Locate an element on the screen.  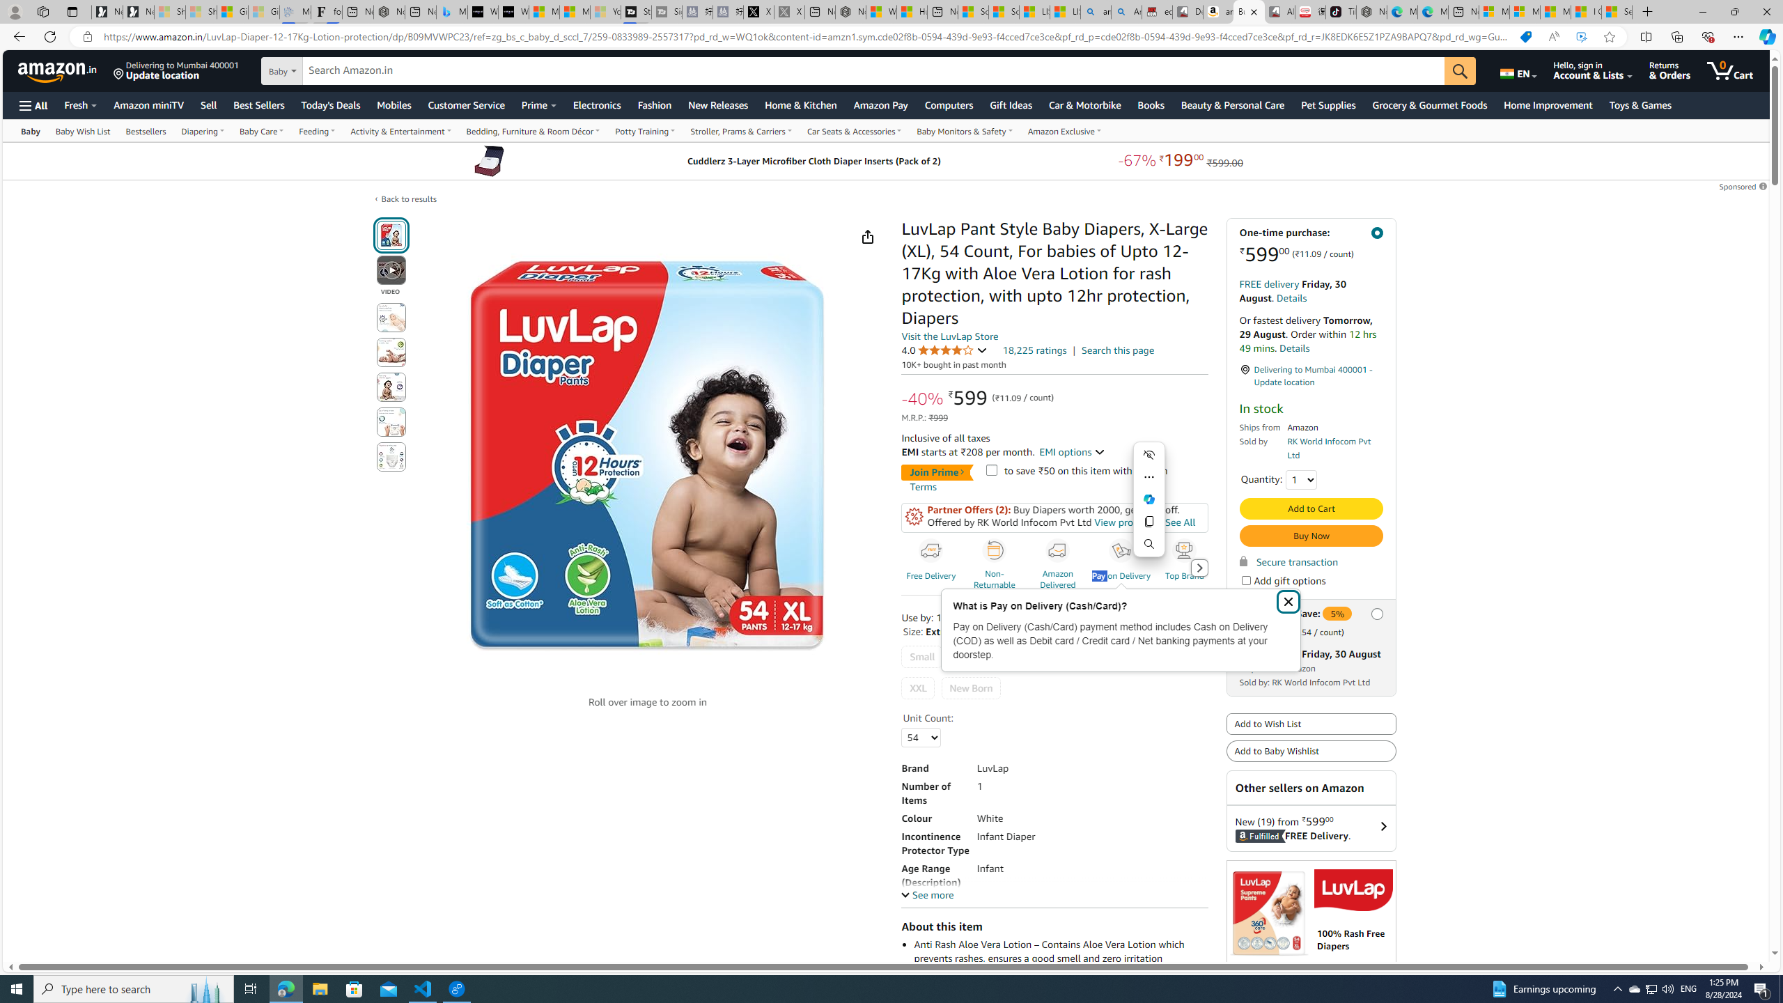
amazon.in/dp/B0CX59H5W7/?tag=gsmcom05-21 is located at coordinates (1217, 12).